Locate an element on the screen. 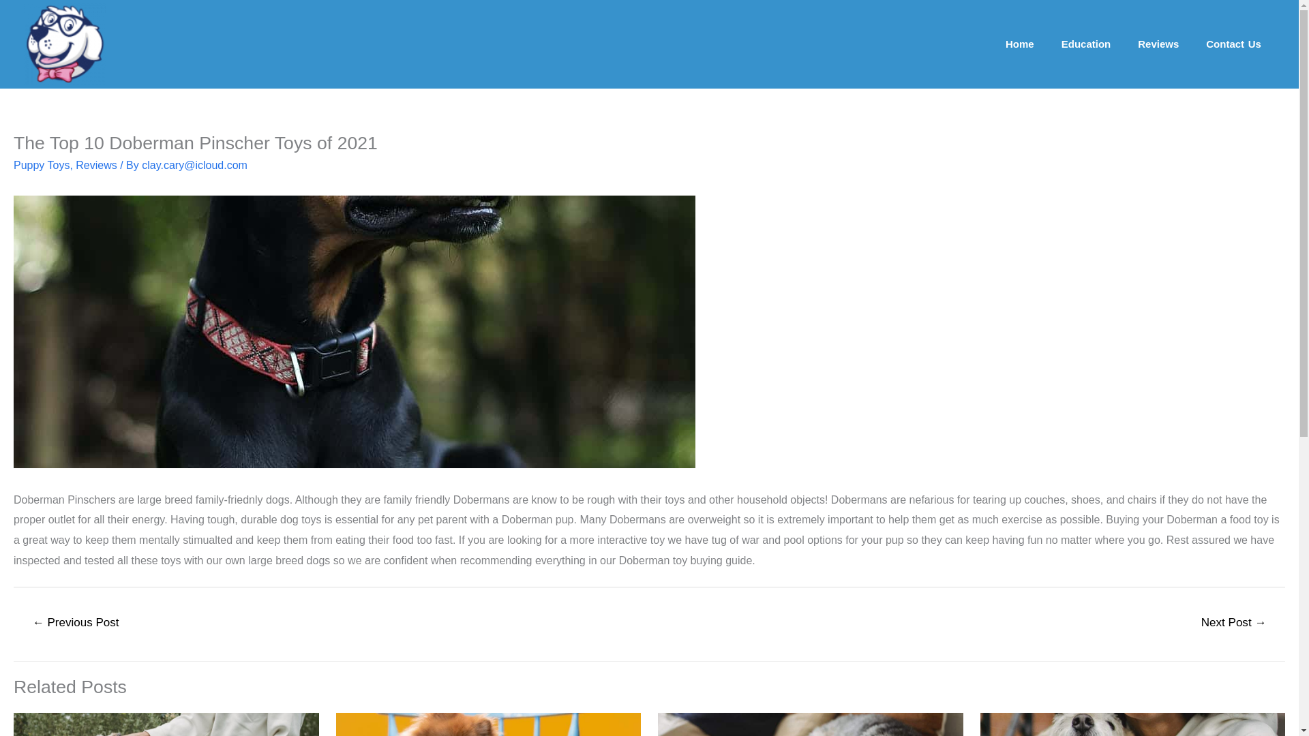 The height and width of the screenshot is (736, 1309). Contact Us is located at coordinates (1234, 44).